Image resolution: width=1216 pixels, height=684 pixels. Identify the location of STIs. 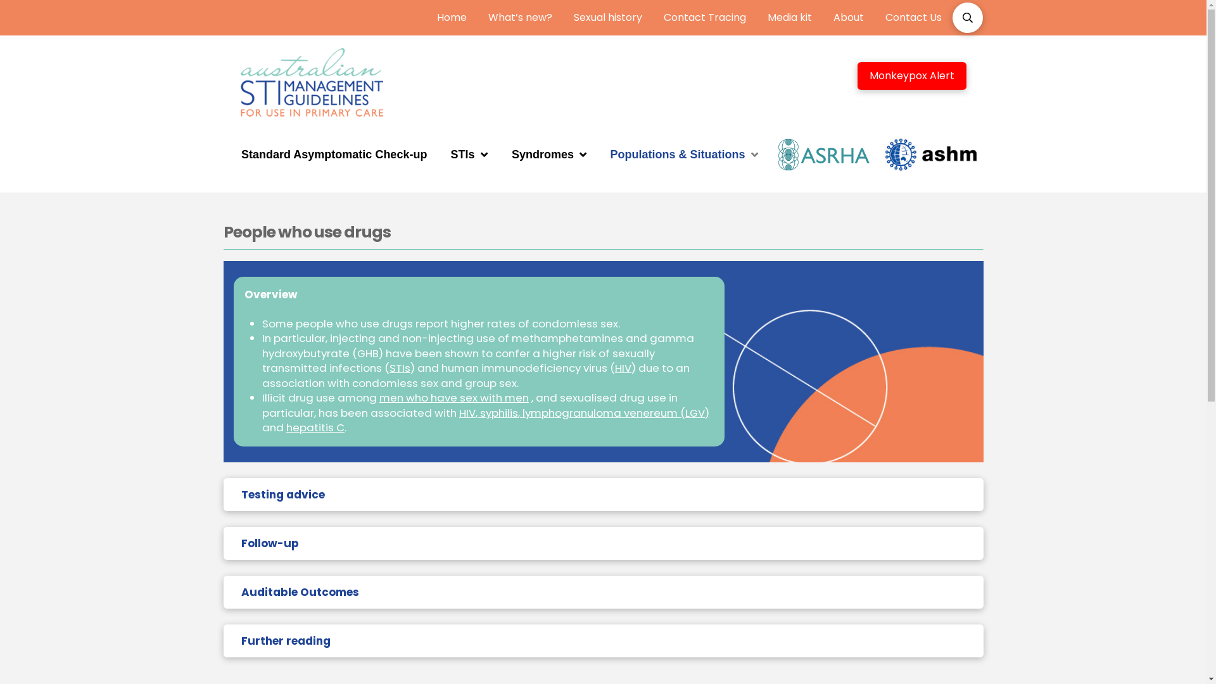
(469, 155).